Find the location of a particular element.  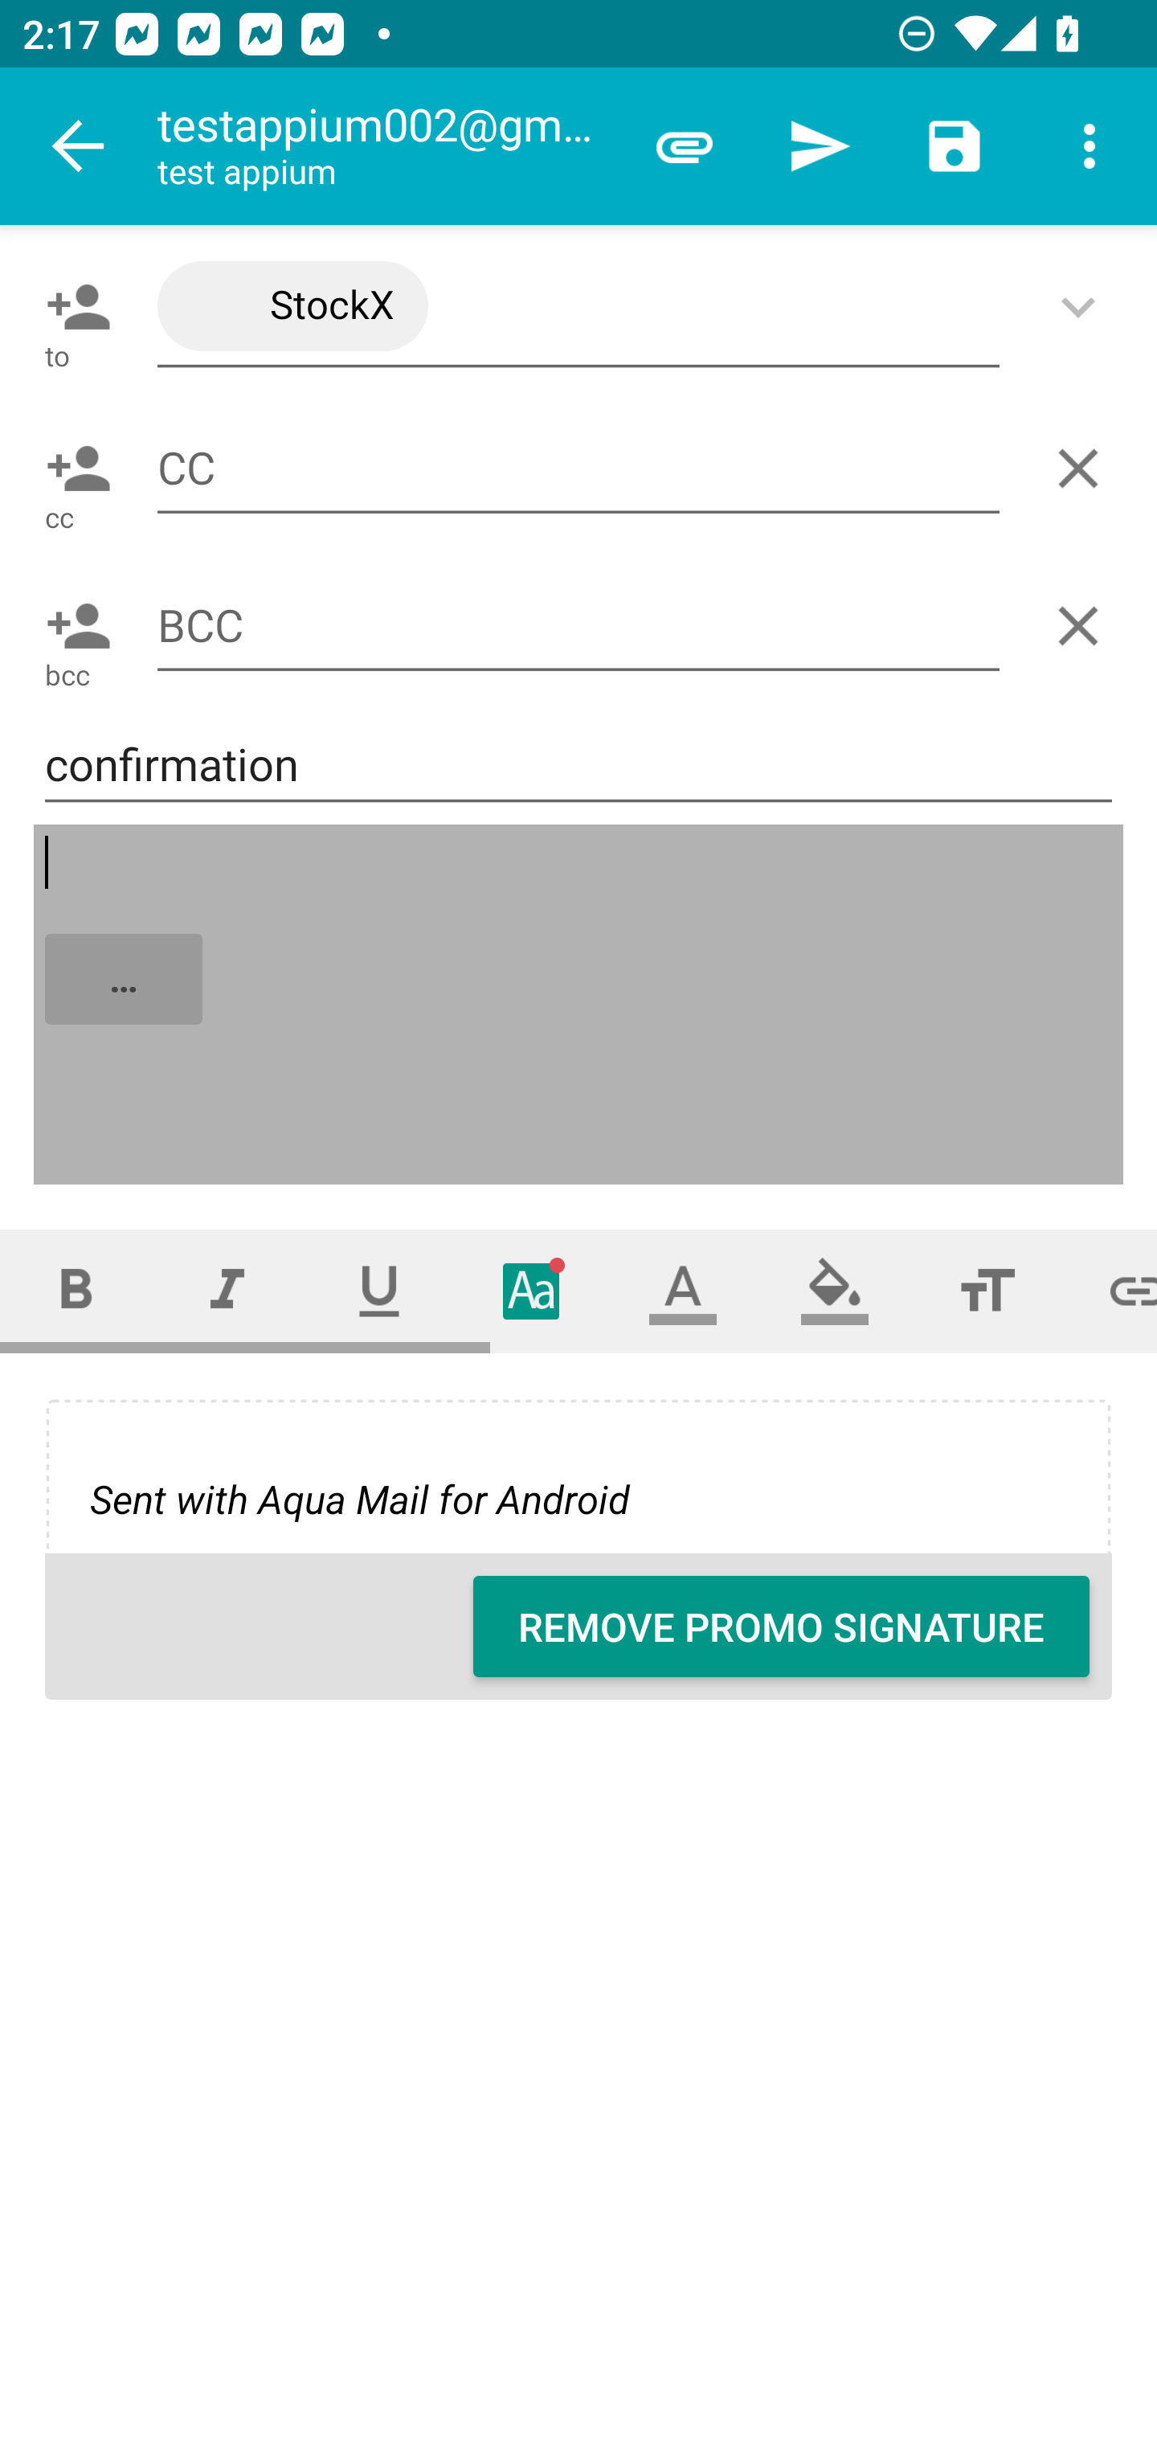

testappium002@gmail.com test appium is located at coordinates (386, 146).